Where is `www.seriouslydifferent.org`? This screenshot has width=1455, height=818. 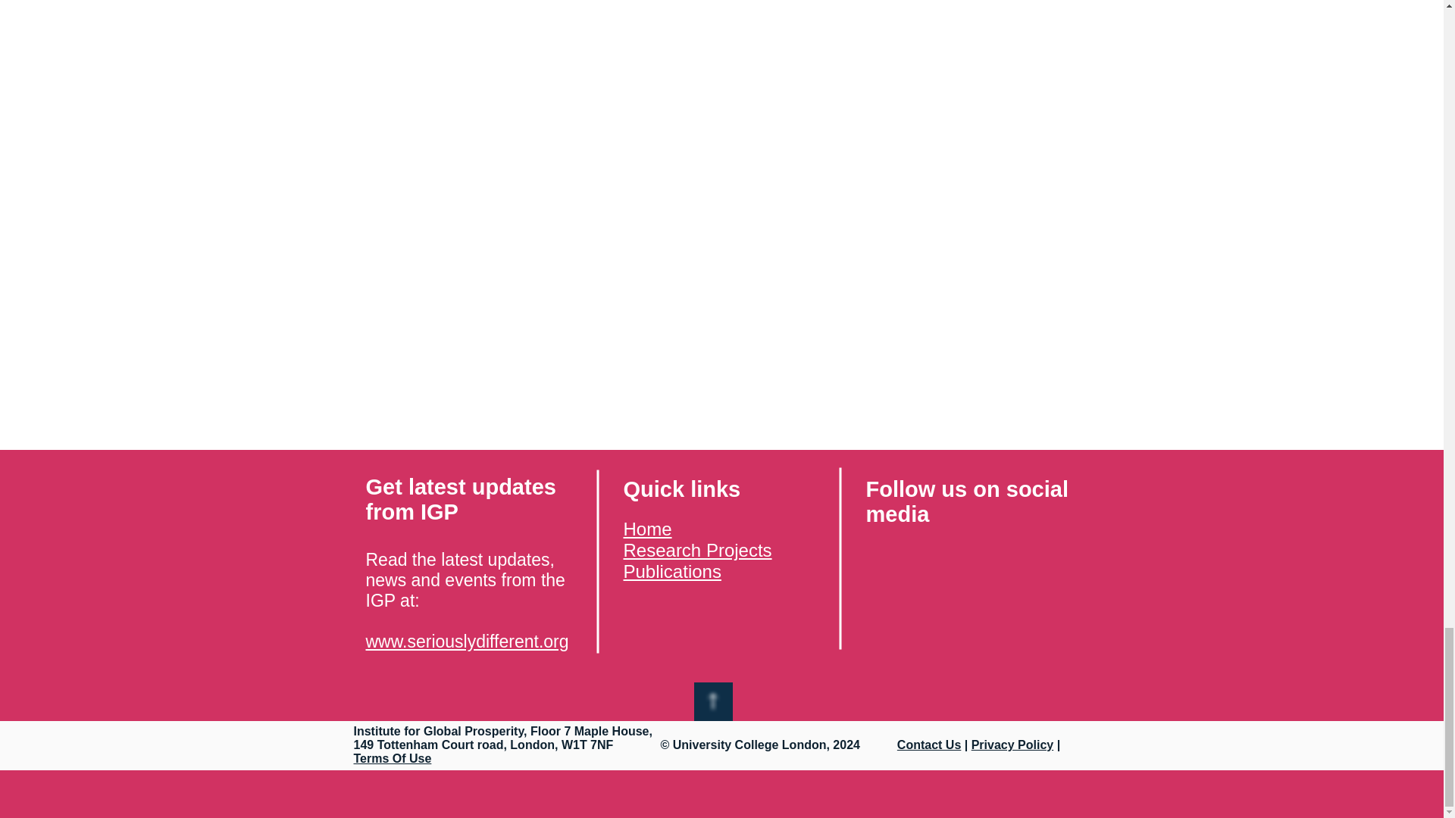
www.seriouslydifferent.org is located at coordinates (467, 641).